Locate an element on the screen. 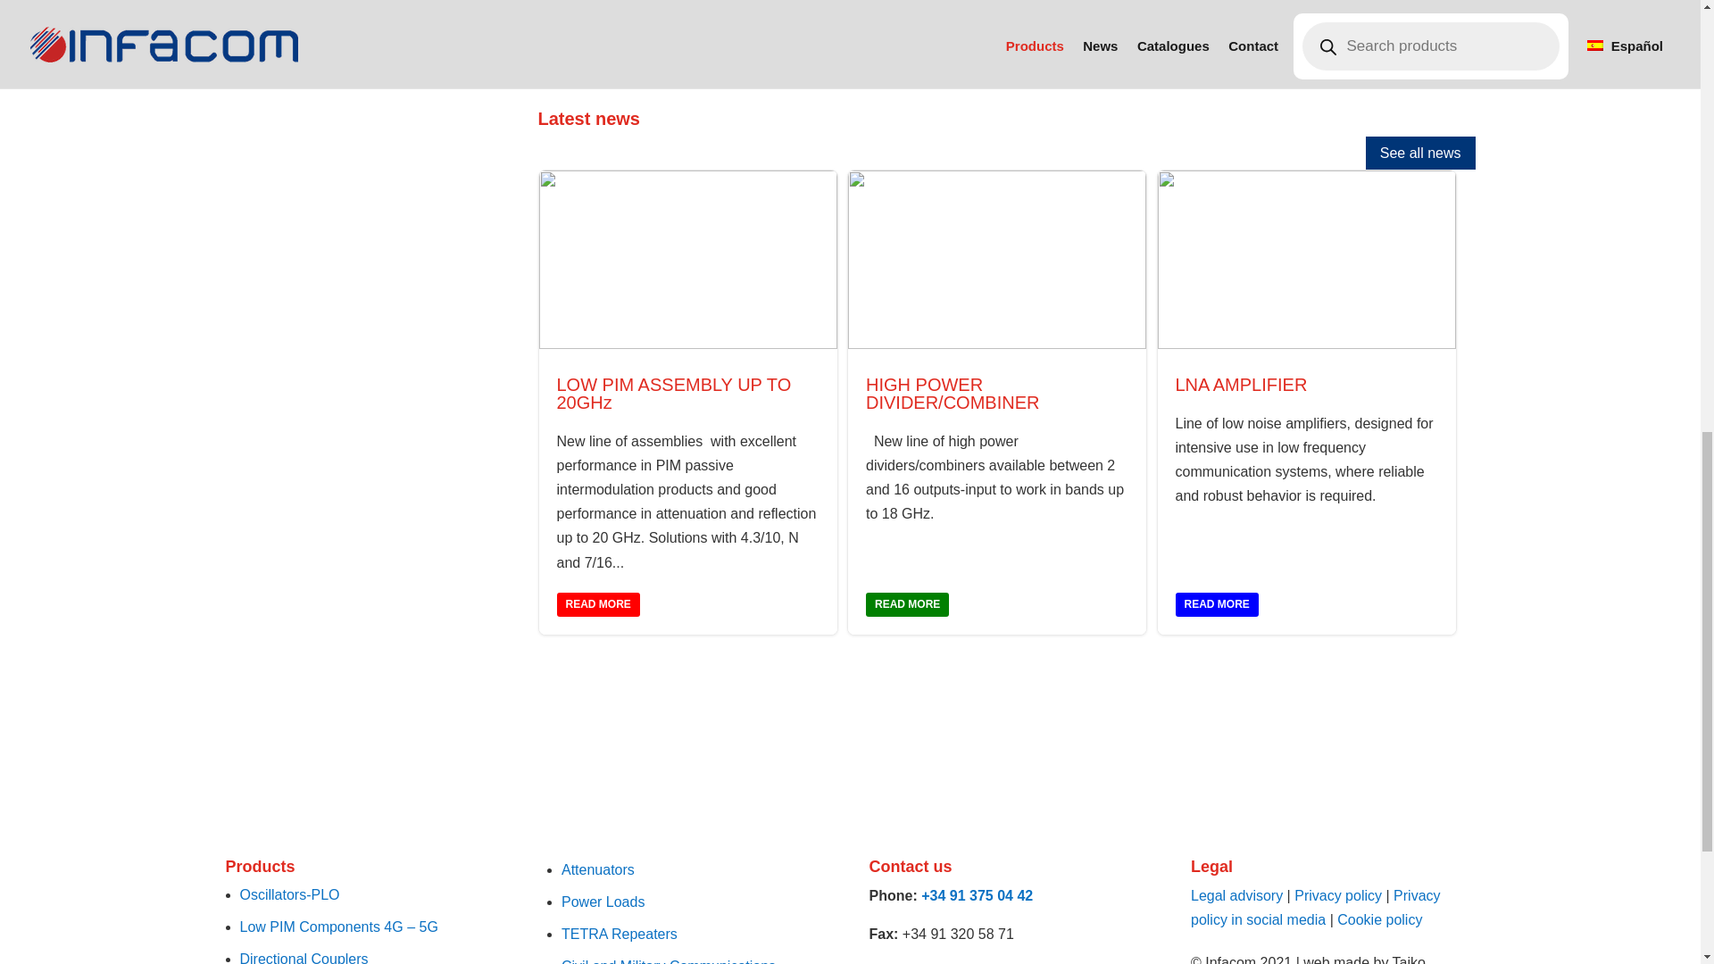  Filters is located at coordinates (250, 20).